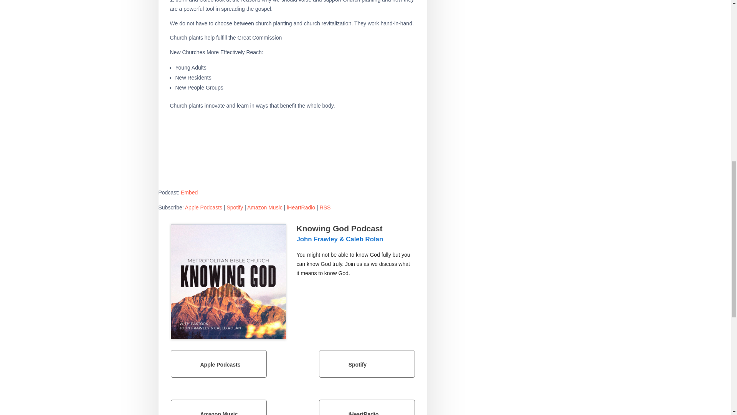 This screenshot has width=737, height=415. Describe the element at coordinates (228, 282) in the screenshot. I see `Knowing God Podcast` at that location.